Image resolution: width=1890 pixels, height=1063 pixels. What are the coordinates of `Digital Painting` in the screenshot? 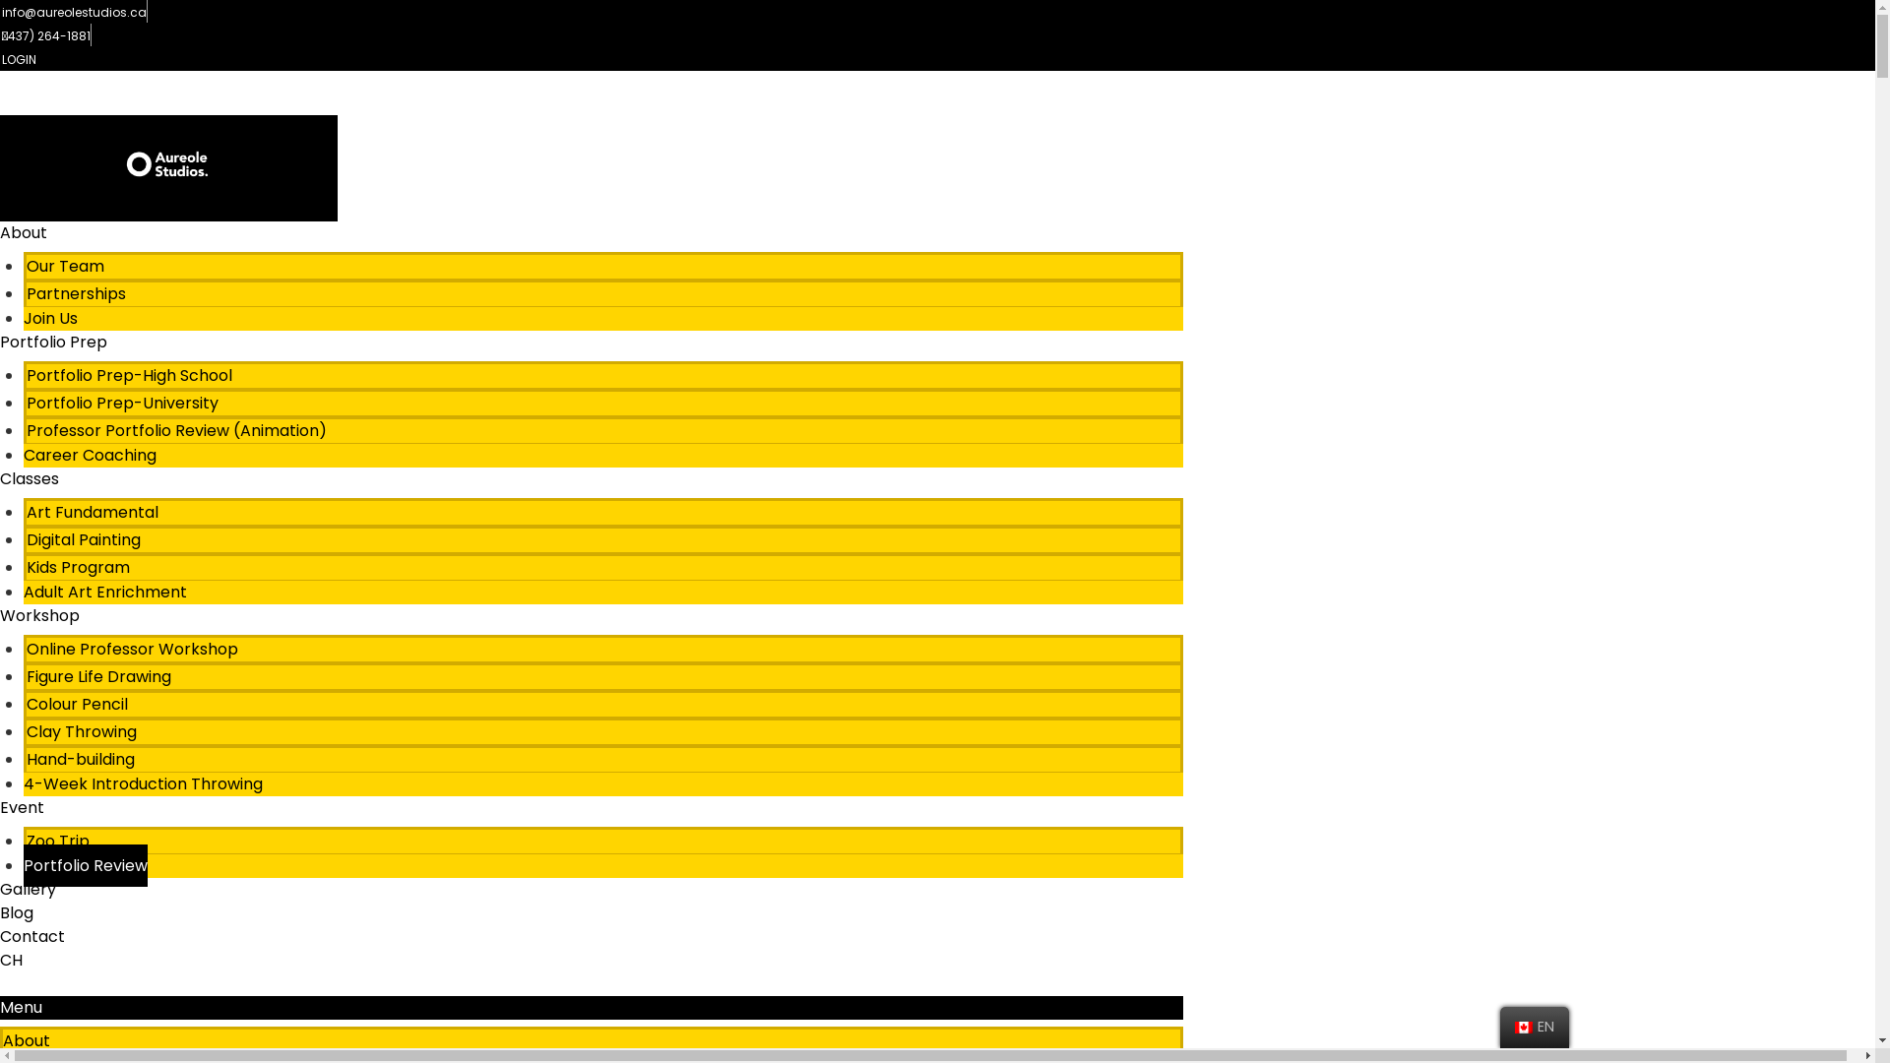 It's located at (84, 539).